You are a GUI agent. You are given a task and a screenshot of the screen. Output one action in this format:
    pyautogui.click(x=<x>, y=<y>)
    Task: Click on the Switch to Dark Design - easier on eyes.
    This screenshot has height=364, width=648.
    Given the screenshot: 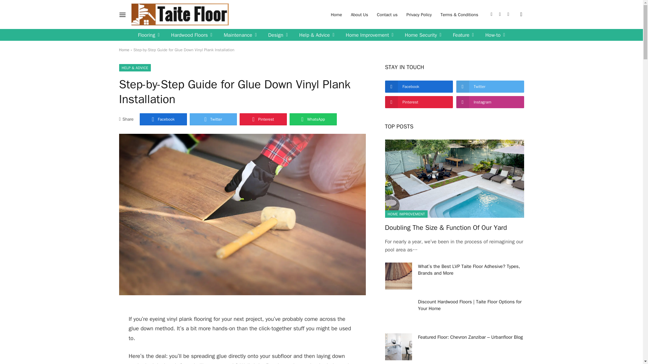 What is the action you would take?
    pyautogui.click(x=520, y=14)
    